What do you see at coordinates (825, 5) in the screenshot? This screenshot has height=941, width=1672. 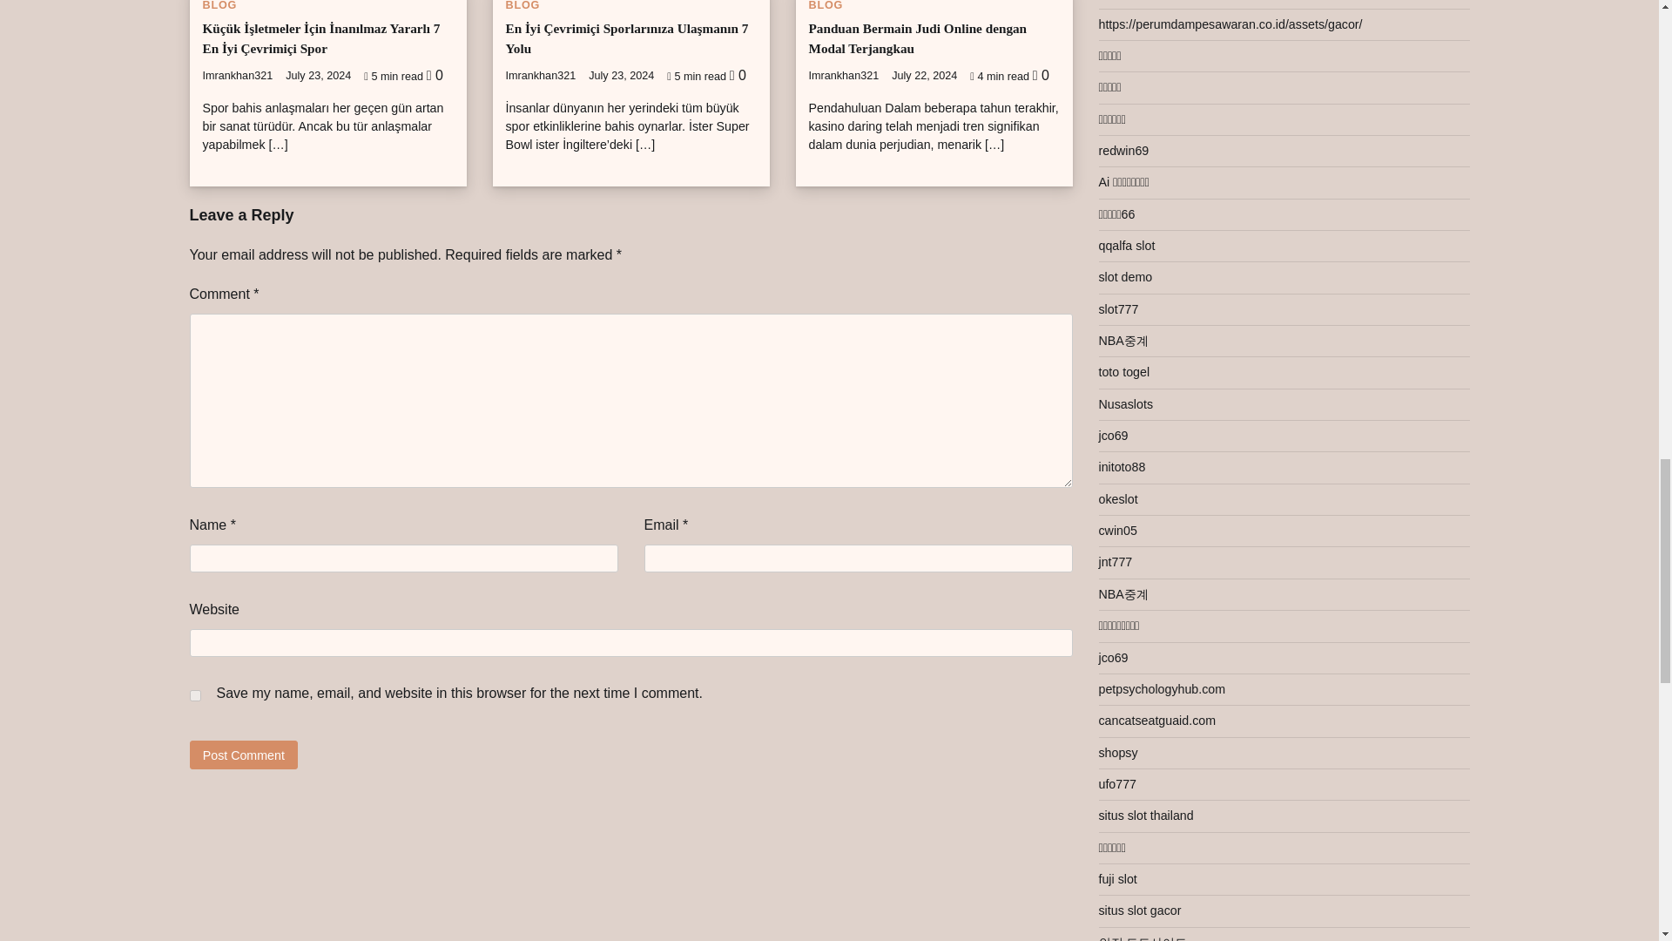 I see `BLOG` at bounding box center [825, 5].